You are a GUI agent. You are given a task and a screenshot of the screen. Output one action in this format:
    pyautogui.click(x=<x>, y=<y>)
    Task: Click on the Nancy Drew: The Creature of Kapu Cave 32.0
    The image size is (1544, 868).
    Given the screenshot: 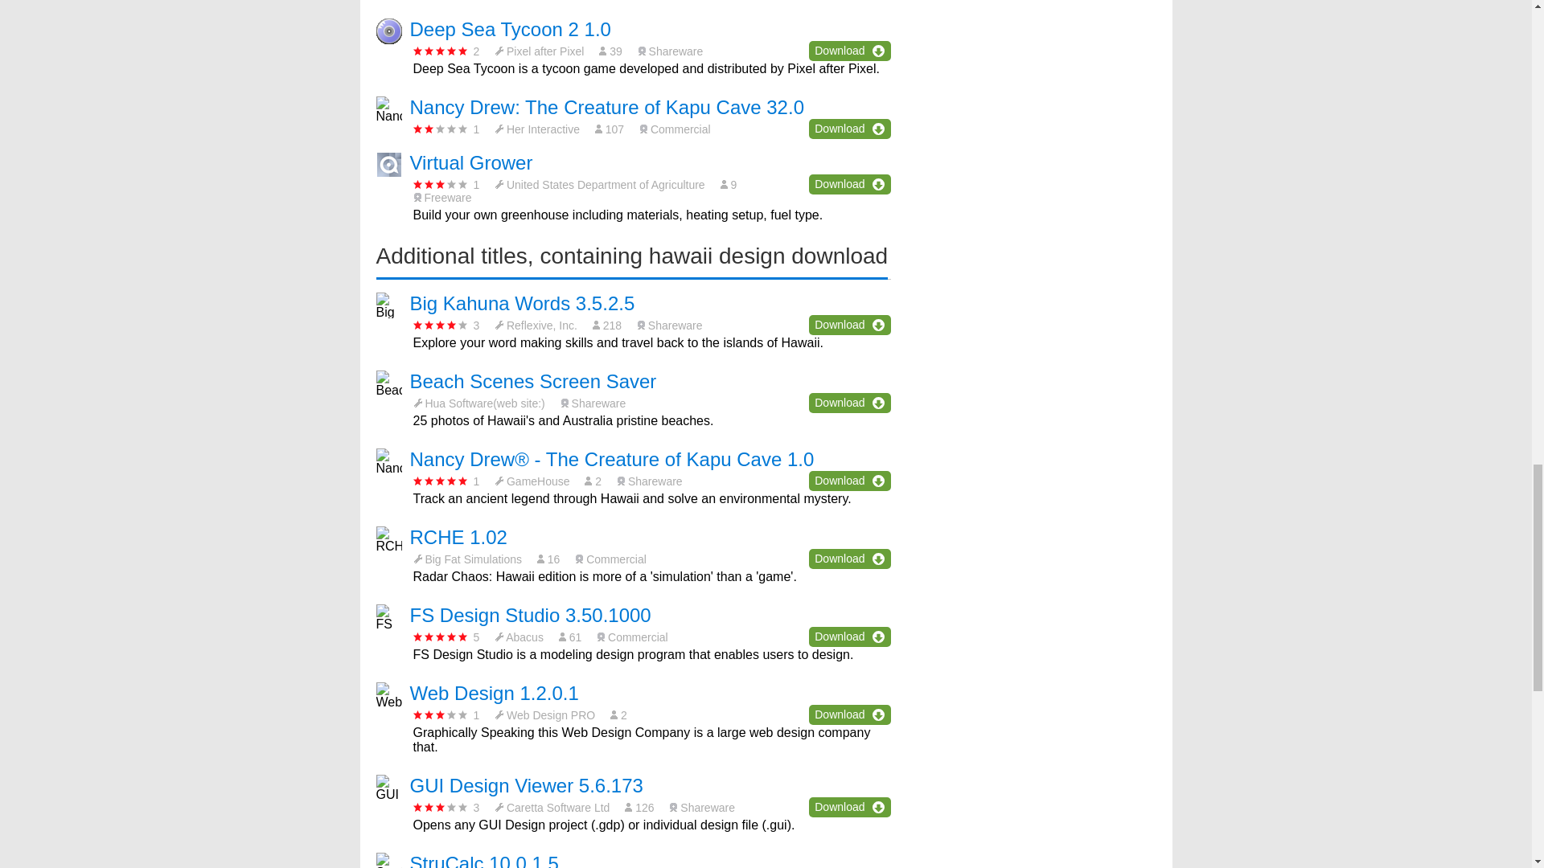 What is the action you would take?
    pyautogui.click(x=607, y=106)
    